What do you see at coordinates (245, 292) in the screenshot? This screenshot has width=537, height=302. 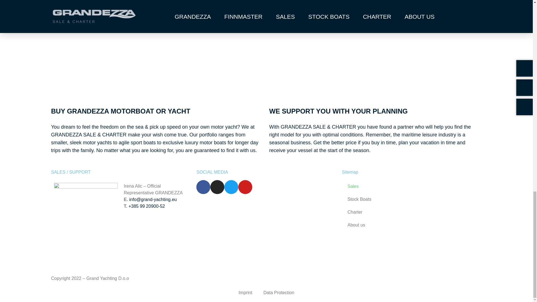 I see `Imprint` at bounding box center [245, 292].